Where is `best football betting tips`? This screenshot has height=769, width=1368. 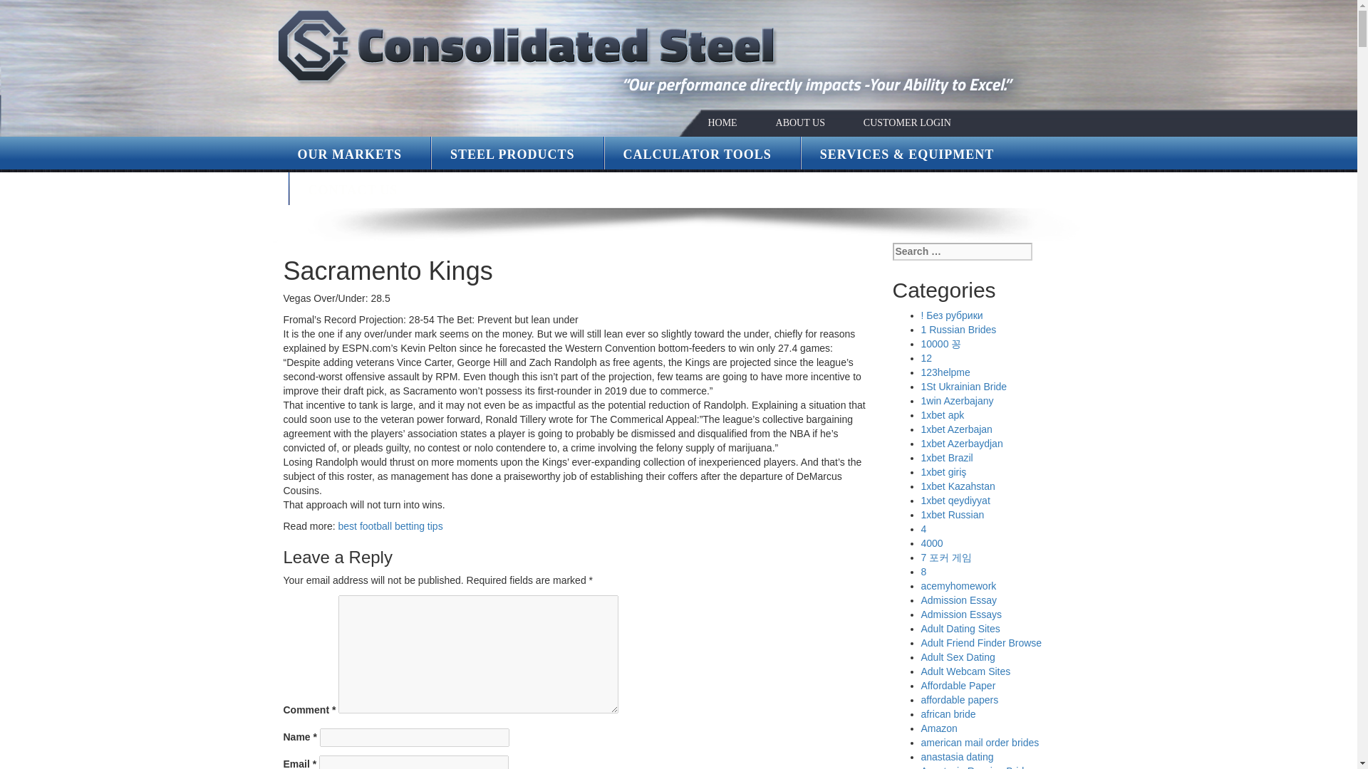
best football betting tips is located at coordinates (390, 526).